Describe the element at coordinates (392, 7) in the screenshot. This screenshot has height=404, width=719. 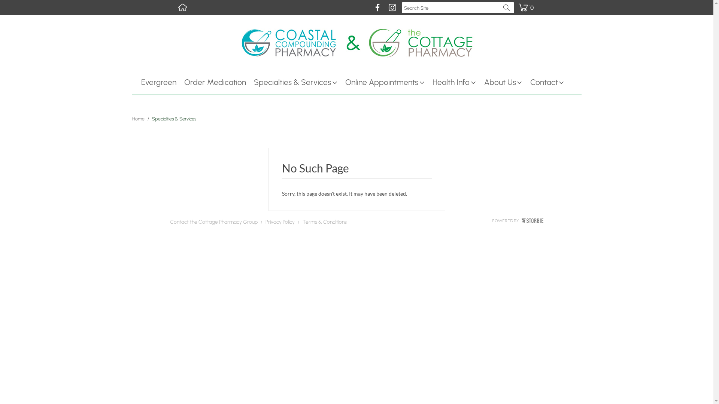
I see `Instagram` at that location.